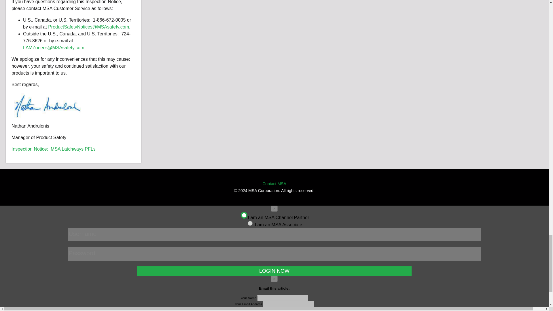  I want to click on AD, so click(249, 223).